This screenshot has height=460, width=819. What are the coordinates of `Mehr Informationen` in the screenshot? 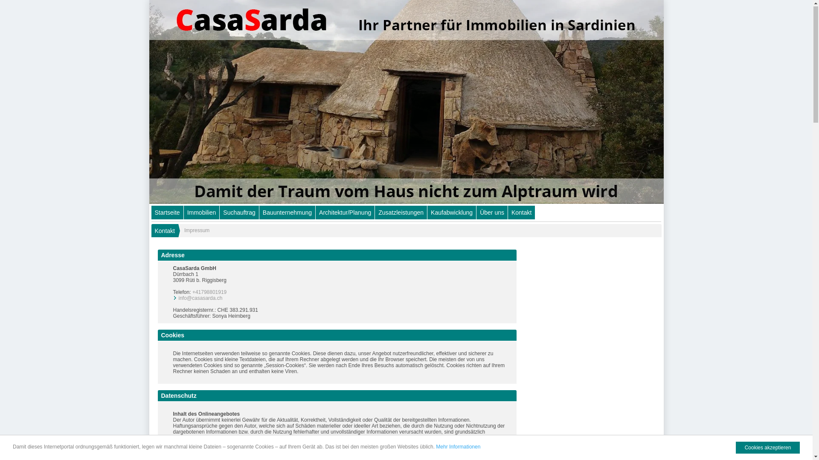 It's located at (458, 448).